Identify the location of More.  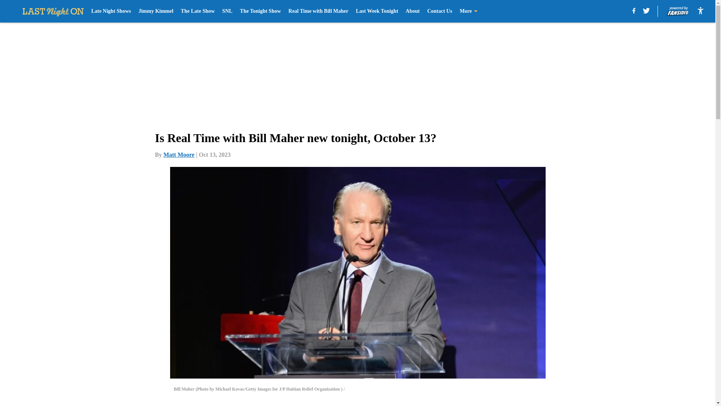
(469, 11).